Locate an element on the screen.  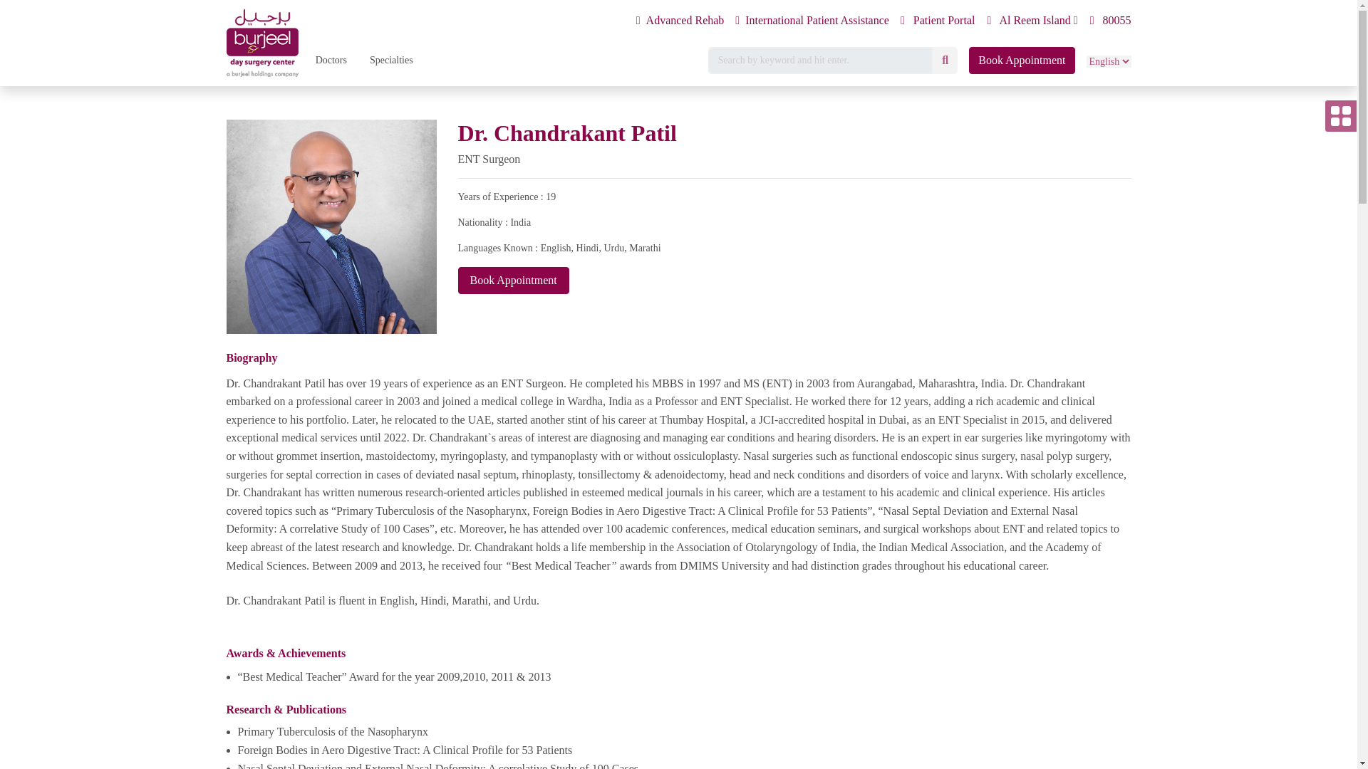
Patient Portal is located at coordinates (938, 21).